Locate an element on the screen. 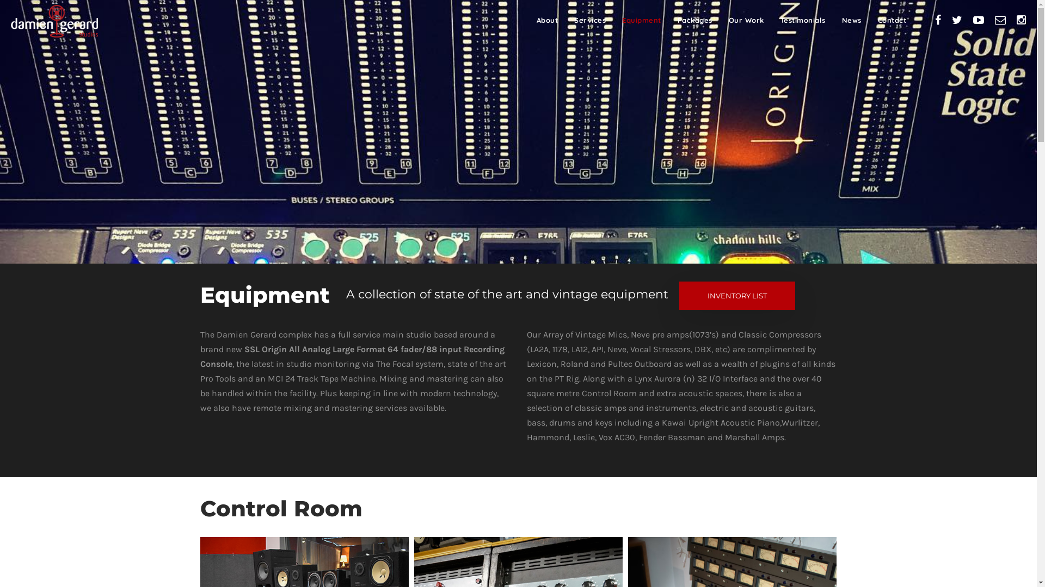 The width and height of the screenshot is (1045, 587). Packages is located at coordinates (694, 20).